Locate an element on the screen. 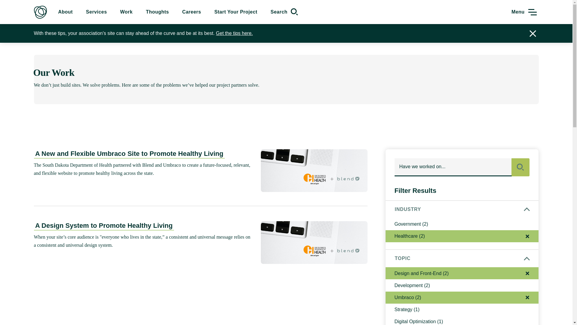 This screenshot has height=325, width=577. SEARCH is located at coordinates (521, 167).